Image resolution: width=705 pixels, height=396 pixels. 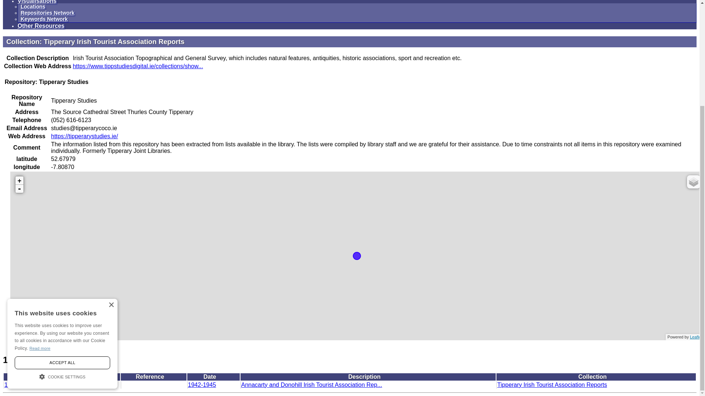 What do you see at coordinates (693, 182) in the screenshot?
I see `Layers` at bounding box center [693, 182].